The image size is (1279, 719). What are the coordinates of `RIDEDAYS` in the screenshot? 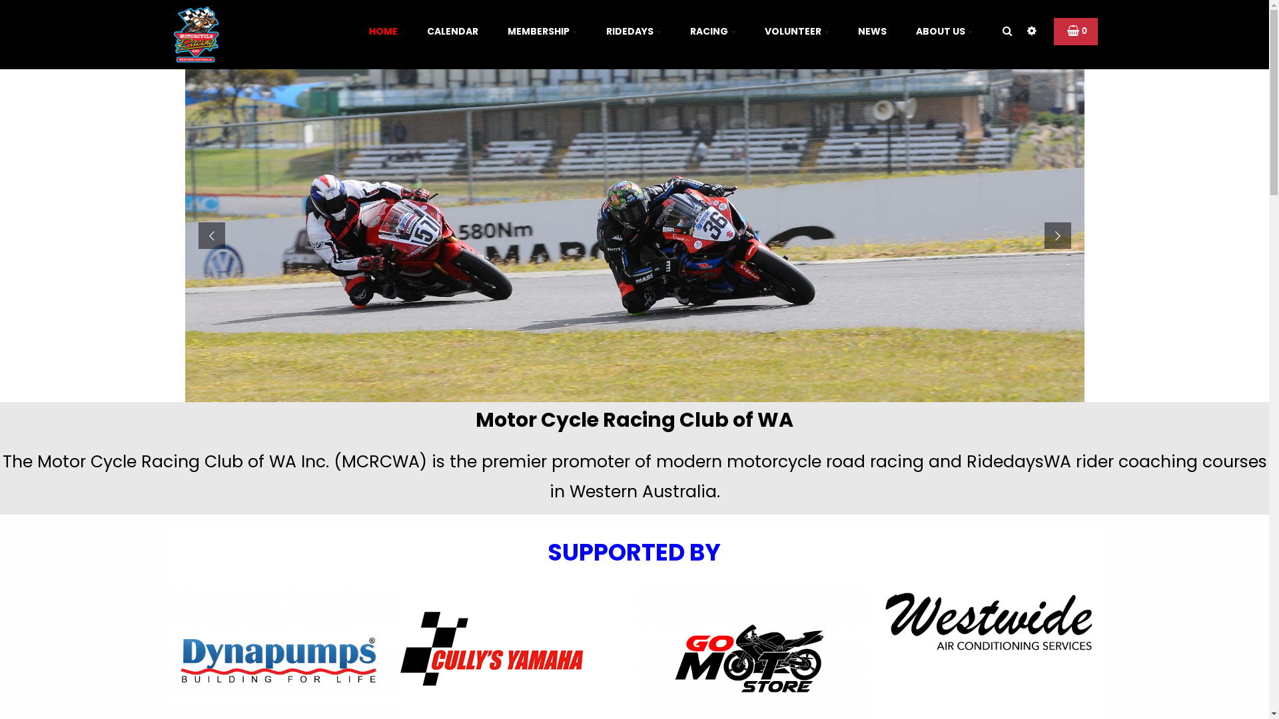 It's located at (634, 32).